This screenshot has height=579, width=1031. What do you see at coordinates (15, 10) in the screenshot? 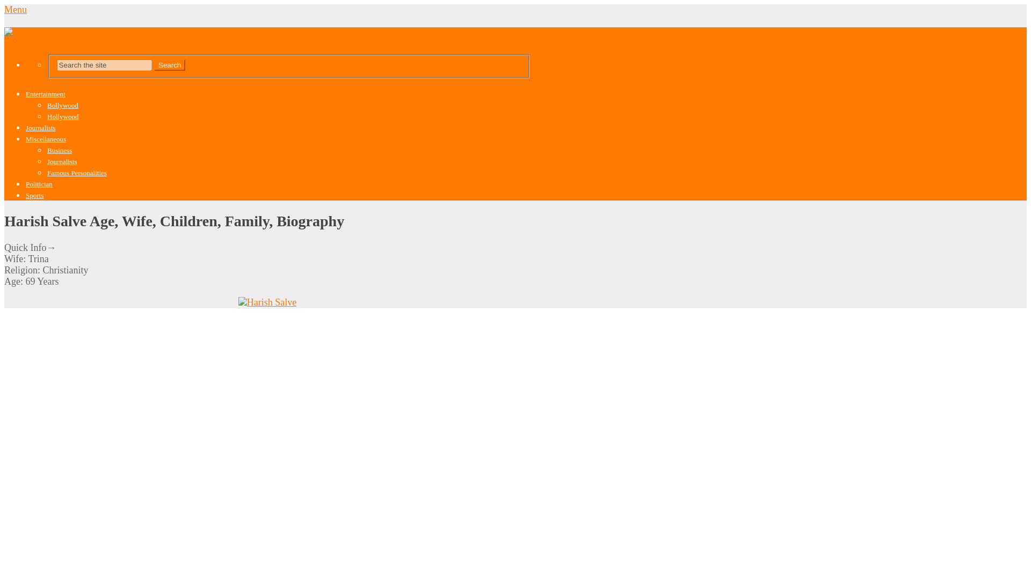
I see `Menu` at bounding box center [15, 10].